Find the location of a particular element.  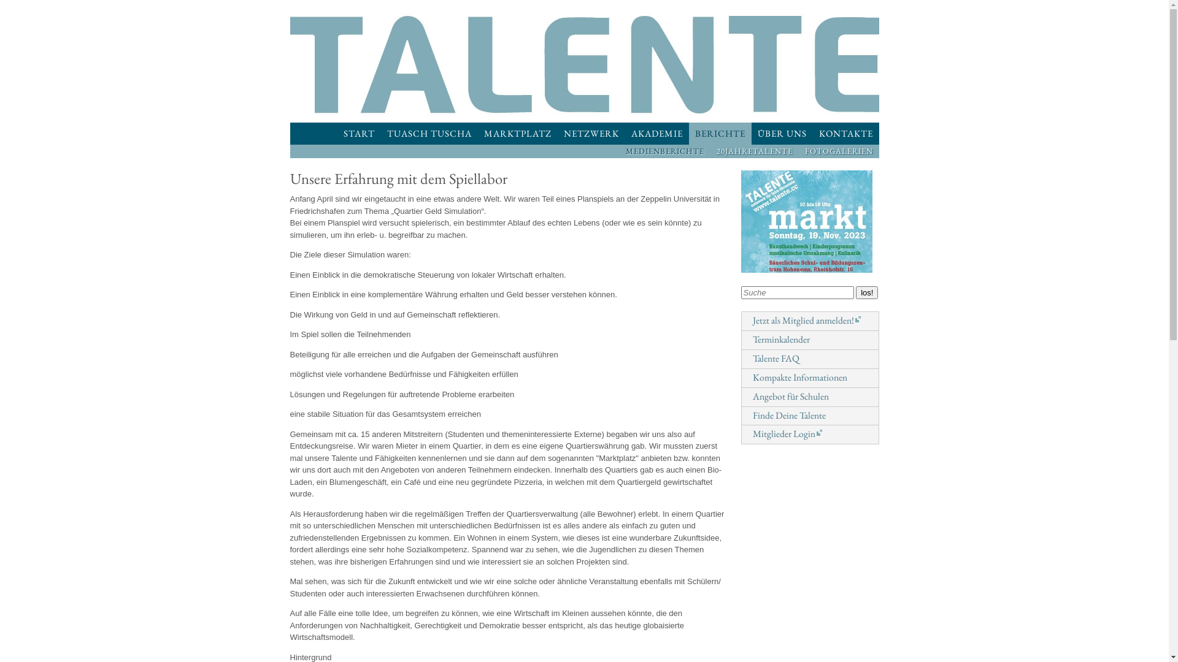

MARKTPLATZ is located at coordinates (517, 134).